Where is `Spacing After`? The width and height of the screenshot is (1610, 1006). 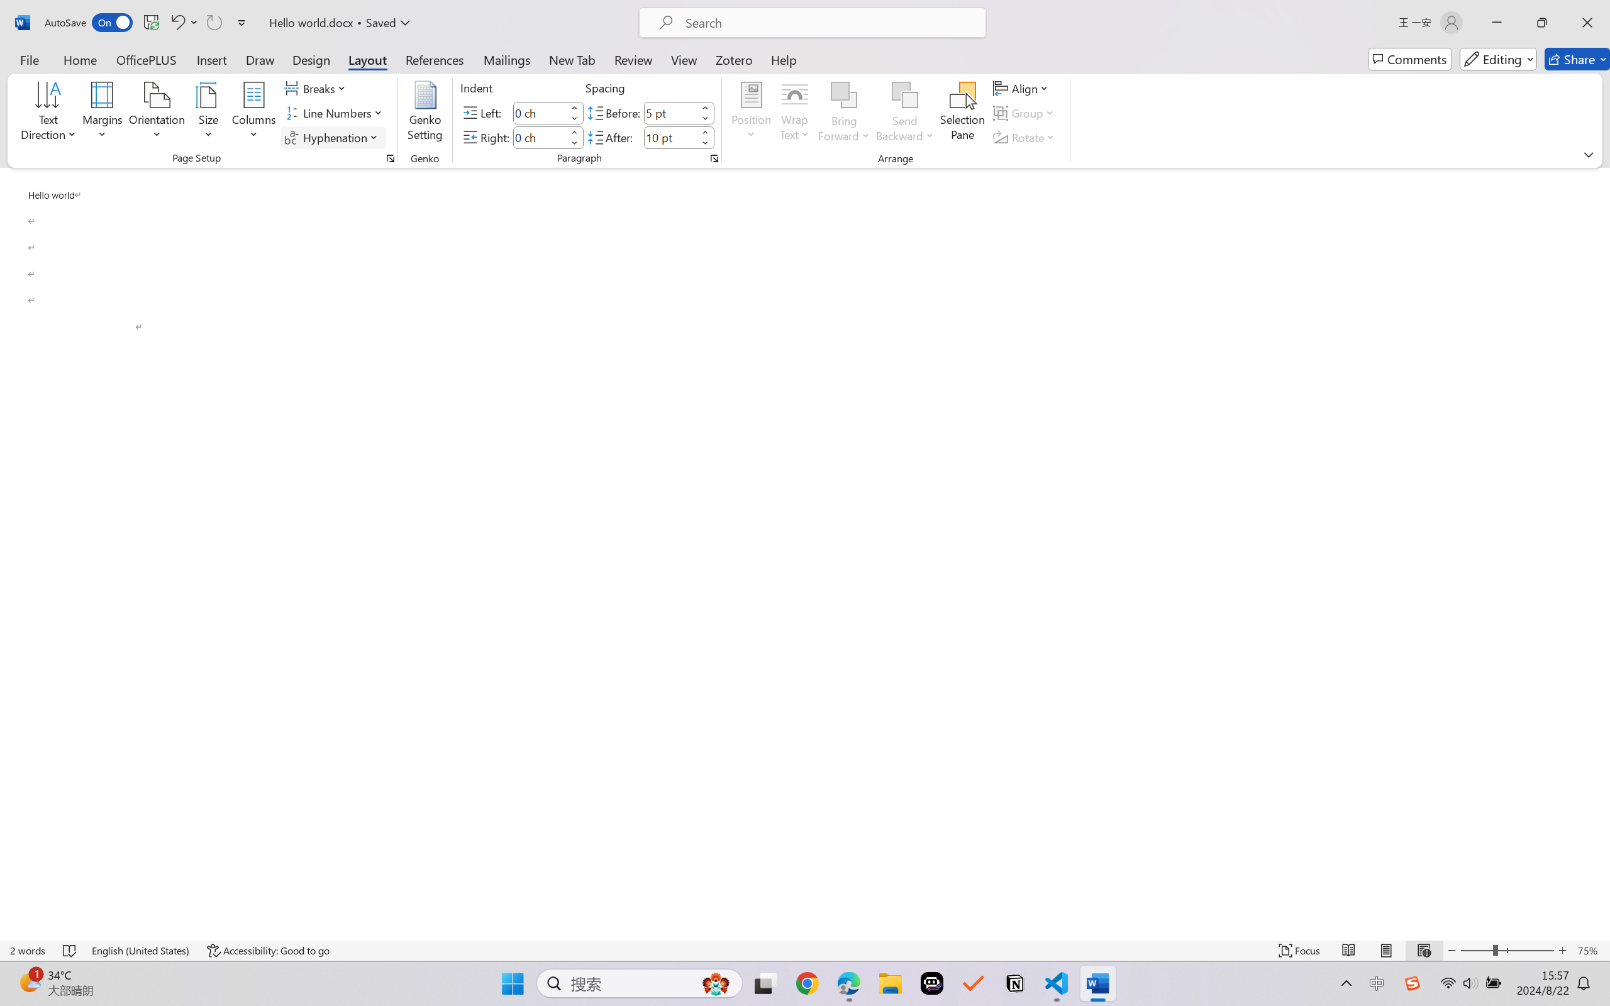
Spacing After is located at coordinates (670, 137).